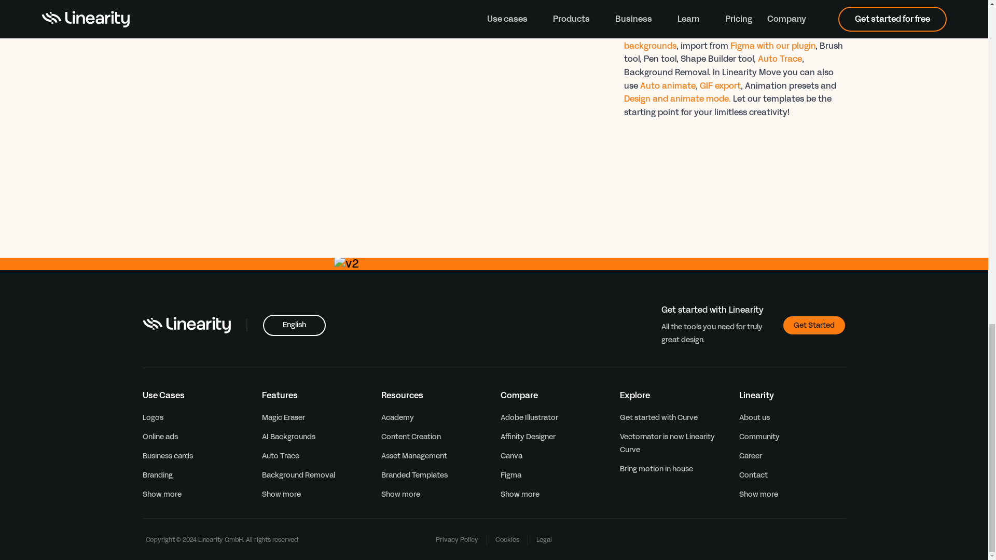 The height and width of the screenshot is (560, 996). Describe the element at coordinates (813, 325) in the screenshot. I see `Get Started` at that location.